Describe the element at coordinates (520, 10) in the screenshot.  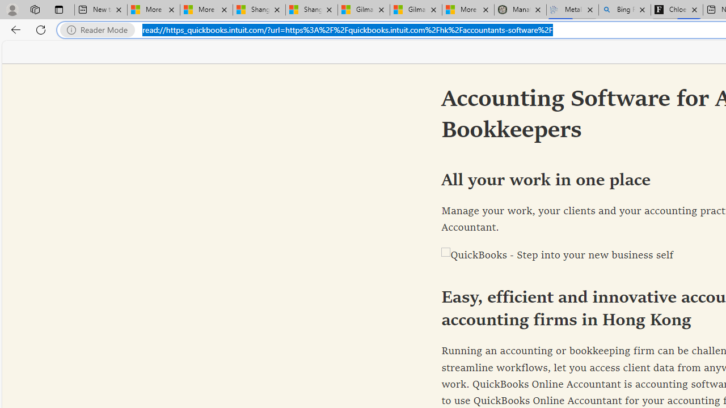
I see `Manatee Mortality Statistics | FWC` at that location.